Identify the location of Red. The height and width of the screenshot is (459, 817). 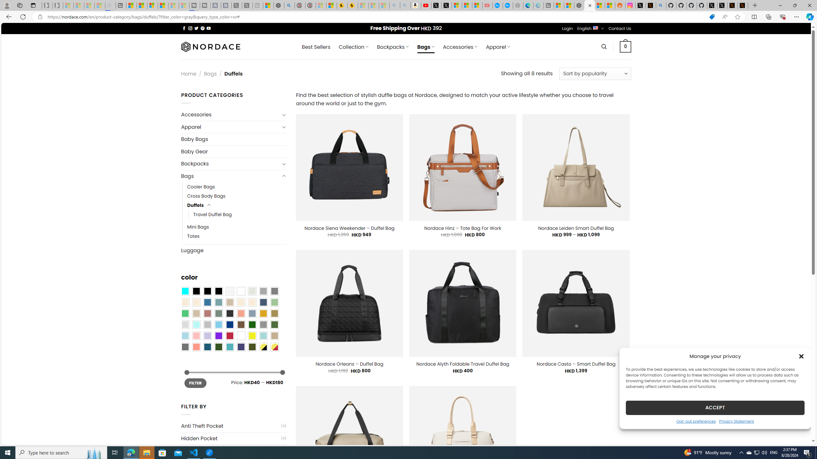
(229, 336).